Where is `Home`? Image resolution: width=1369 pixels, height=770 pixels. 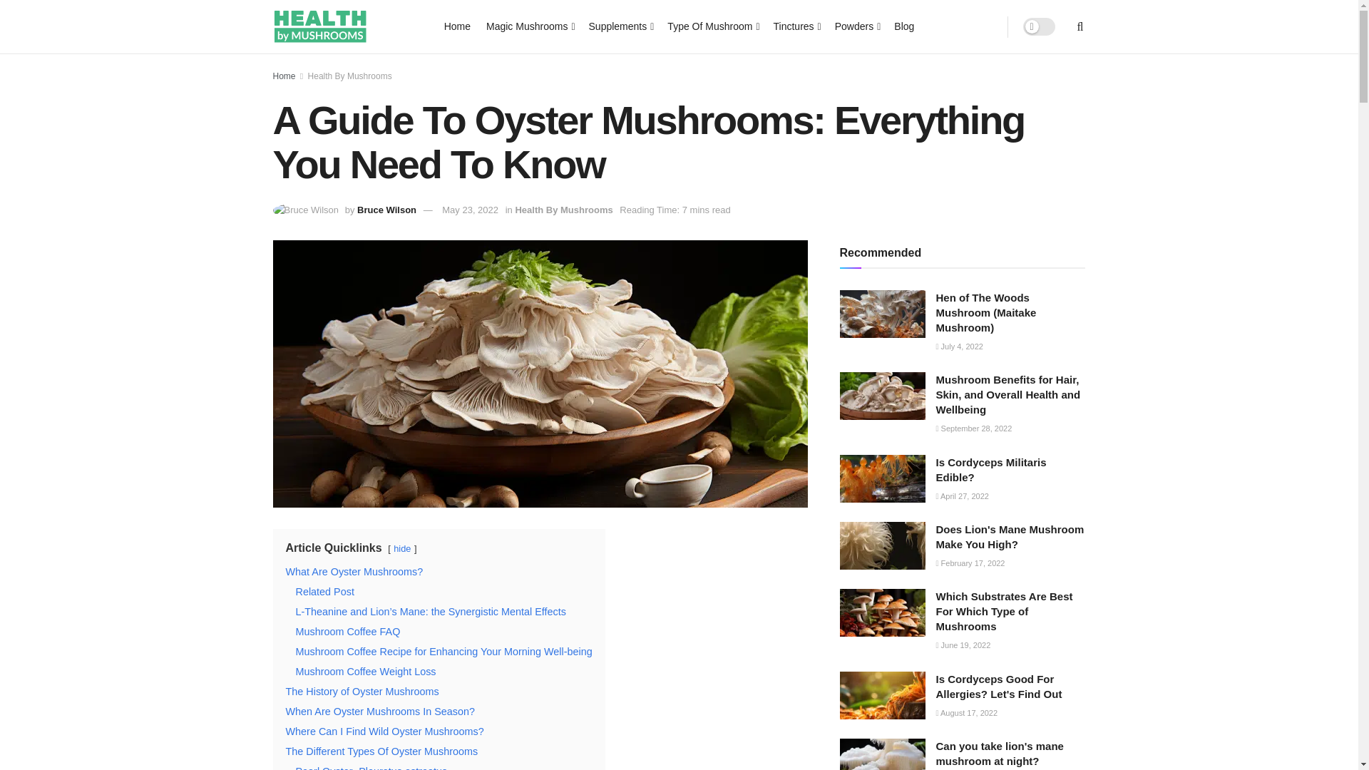 Home is located at coordinates (457, 26).